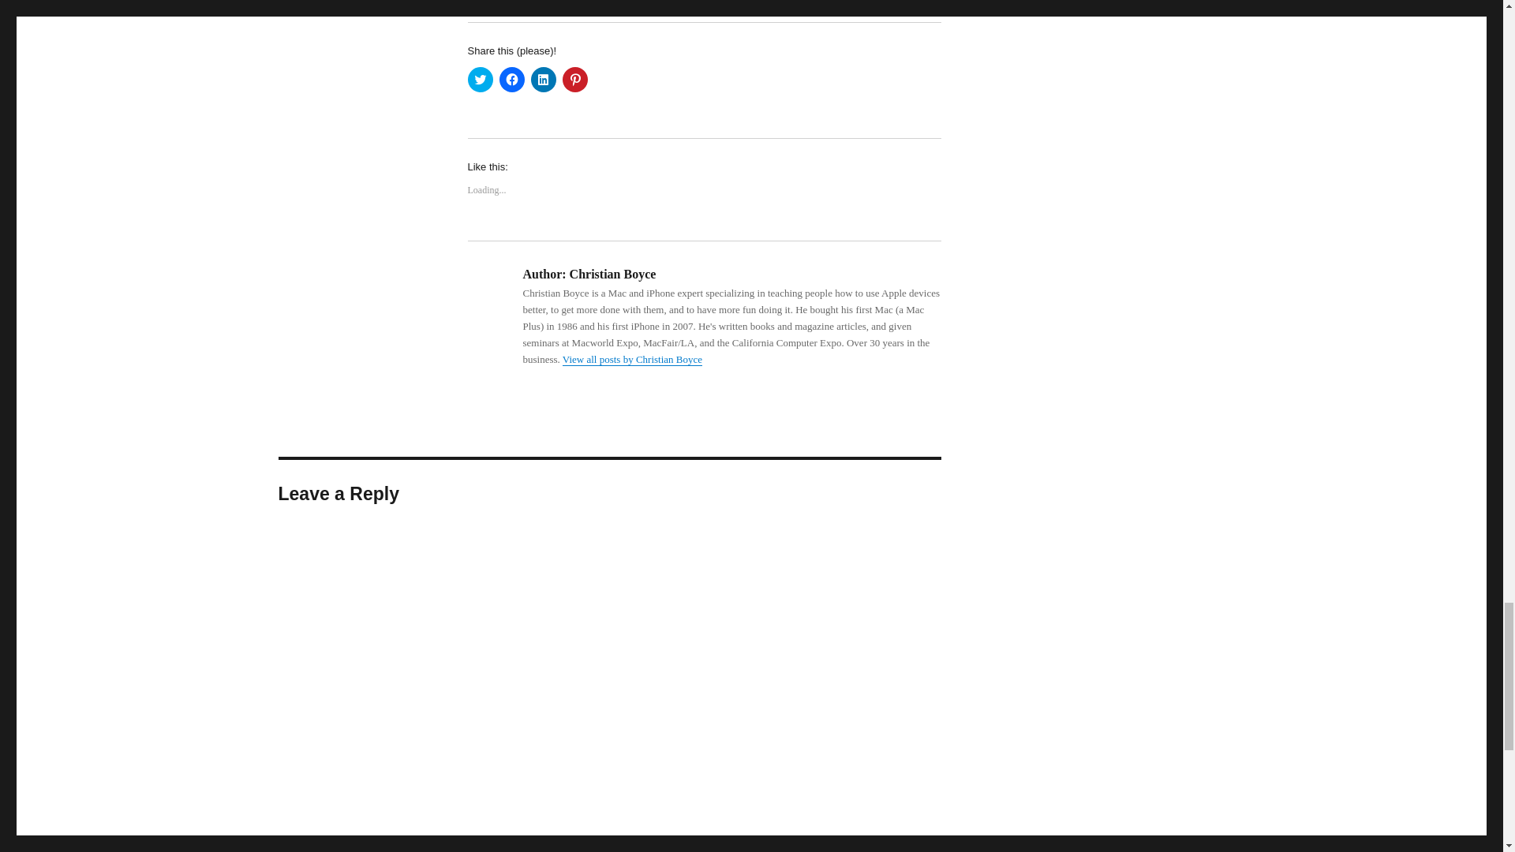 Image resolution: width=1515 pixels, height=852 pixels. What do you see at coordinates (511, 79) in the screenshot?
I see `Click to share on Facebook` at bounding box center [511, 79].